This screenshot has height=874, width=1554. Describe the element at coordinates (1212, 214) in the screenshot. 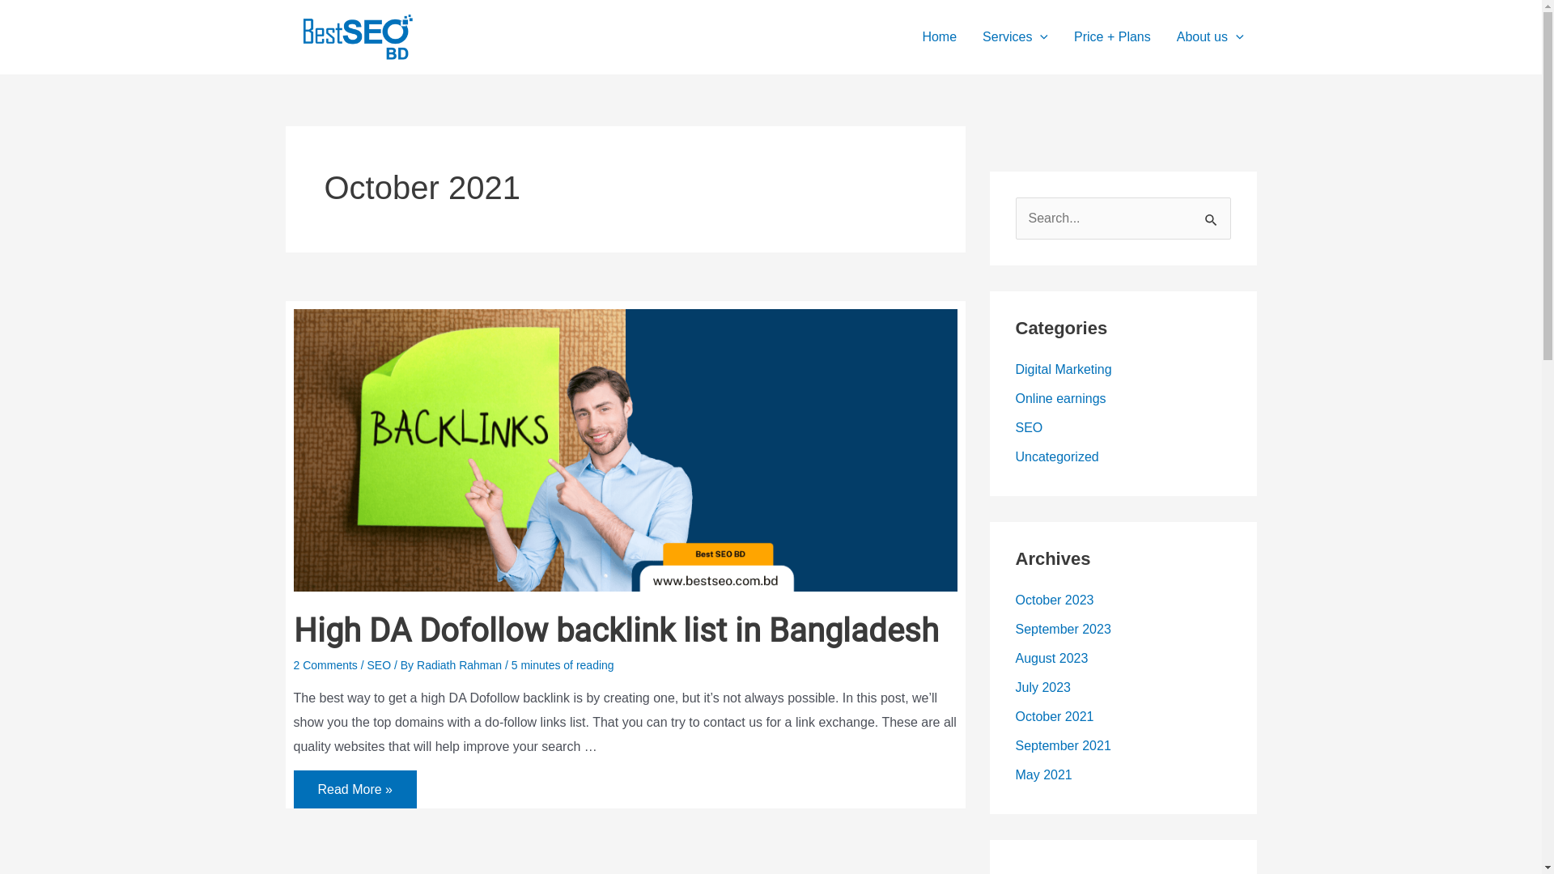

I see `Search` at that location.